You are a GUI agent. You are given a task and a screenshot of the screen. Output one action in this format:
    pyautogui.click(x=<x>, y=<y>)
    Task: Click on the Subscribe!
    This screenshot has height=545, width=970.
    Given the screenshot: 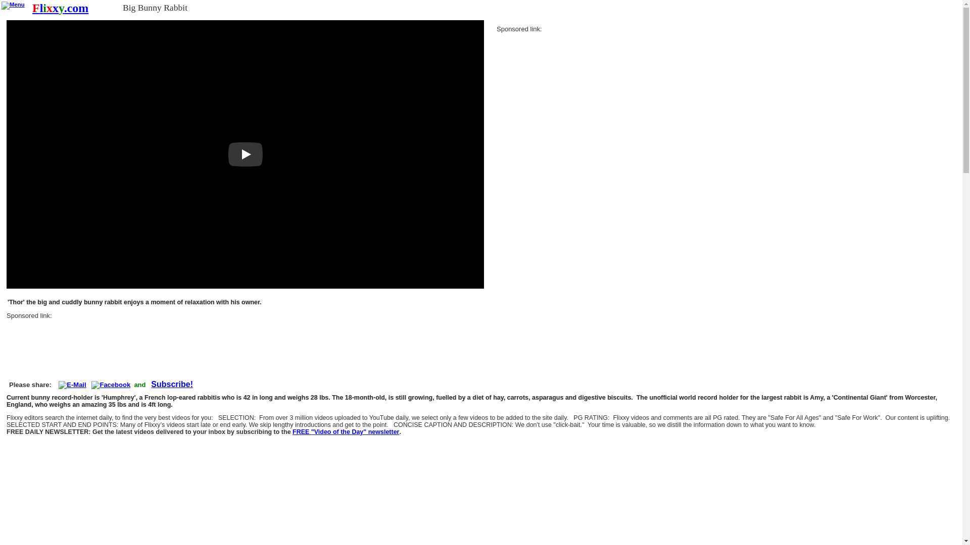 What is the action you would take?
    pyautogui.click(x=172, y=385)
    